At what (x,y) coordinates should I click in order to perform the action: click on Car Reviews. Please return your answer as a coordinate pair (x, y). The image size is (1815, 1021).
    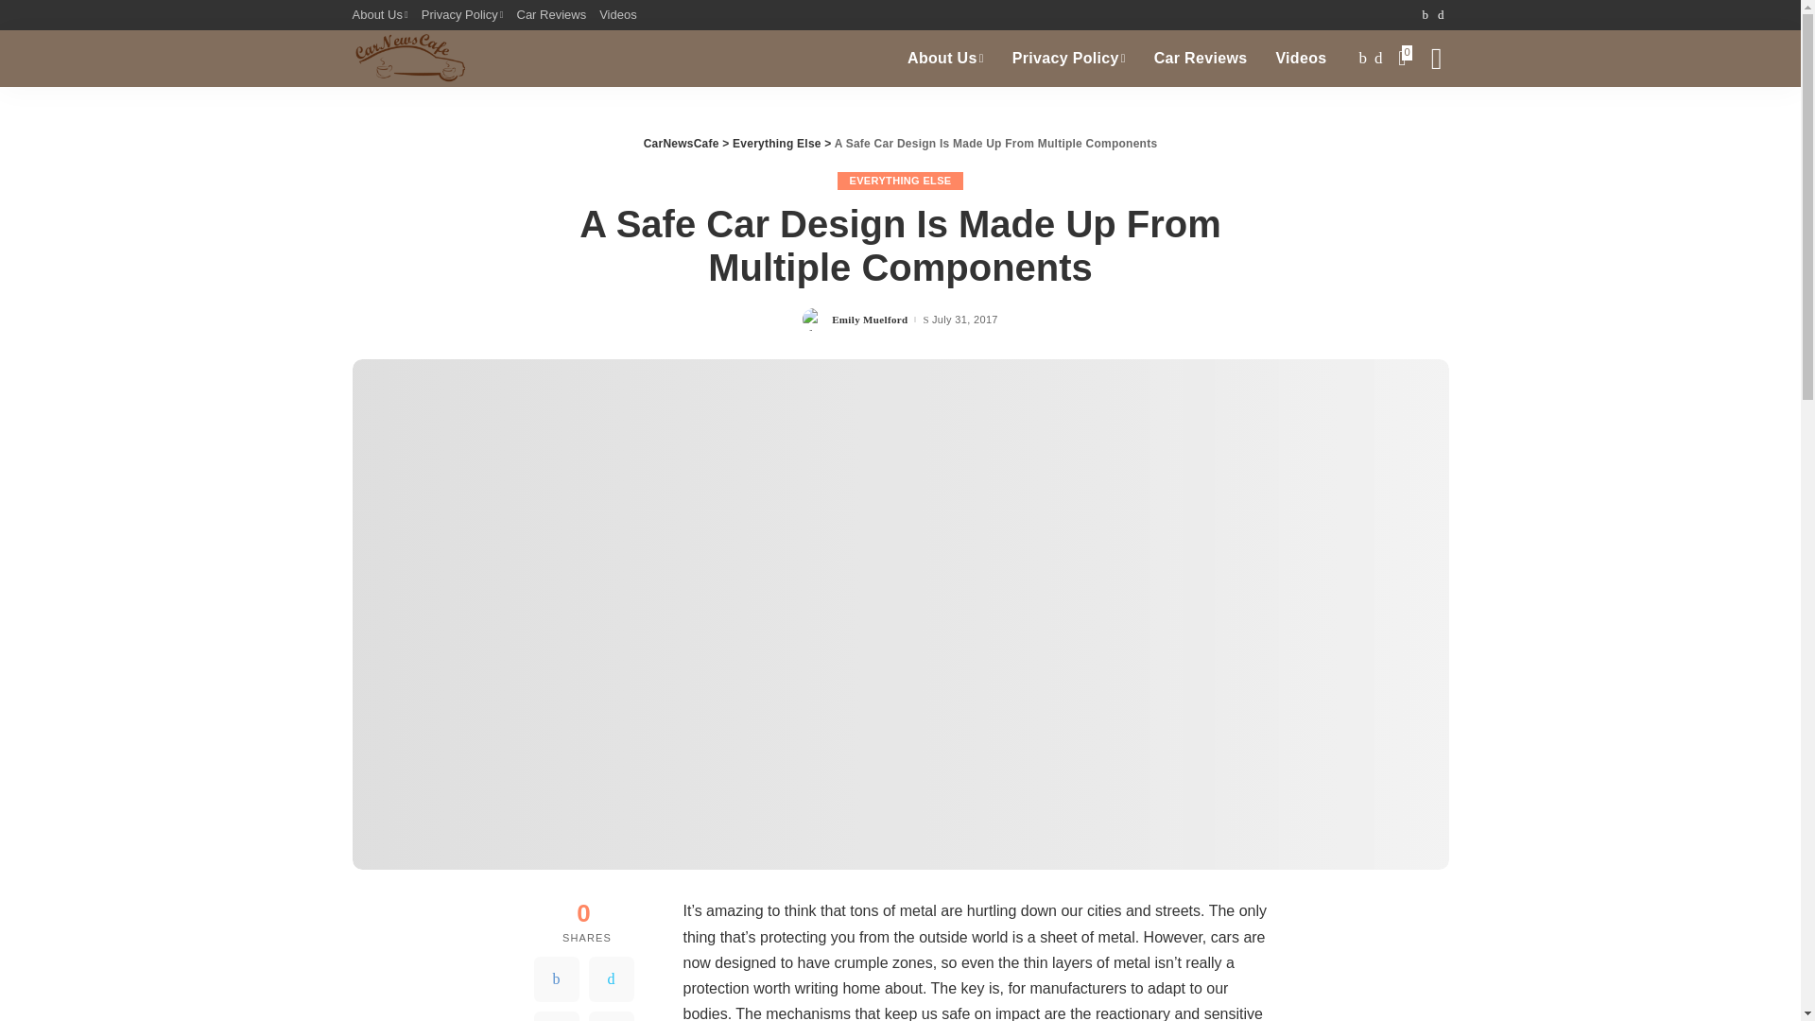
    Looking at the image, I should click on (551, 15).